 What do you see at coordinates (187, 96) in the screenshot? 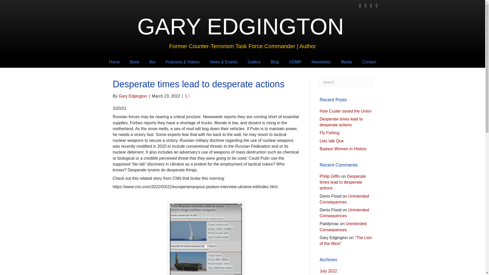
I see `1` at bounding box center [187, 96].